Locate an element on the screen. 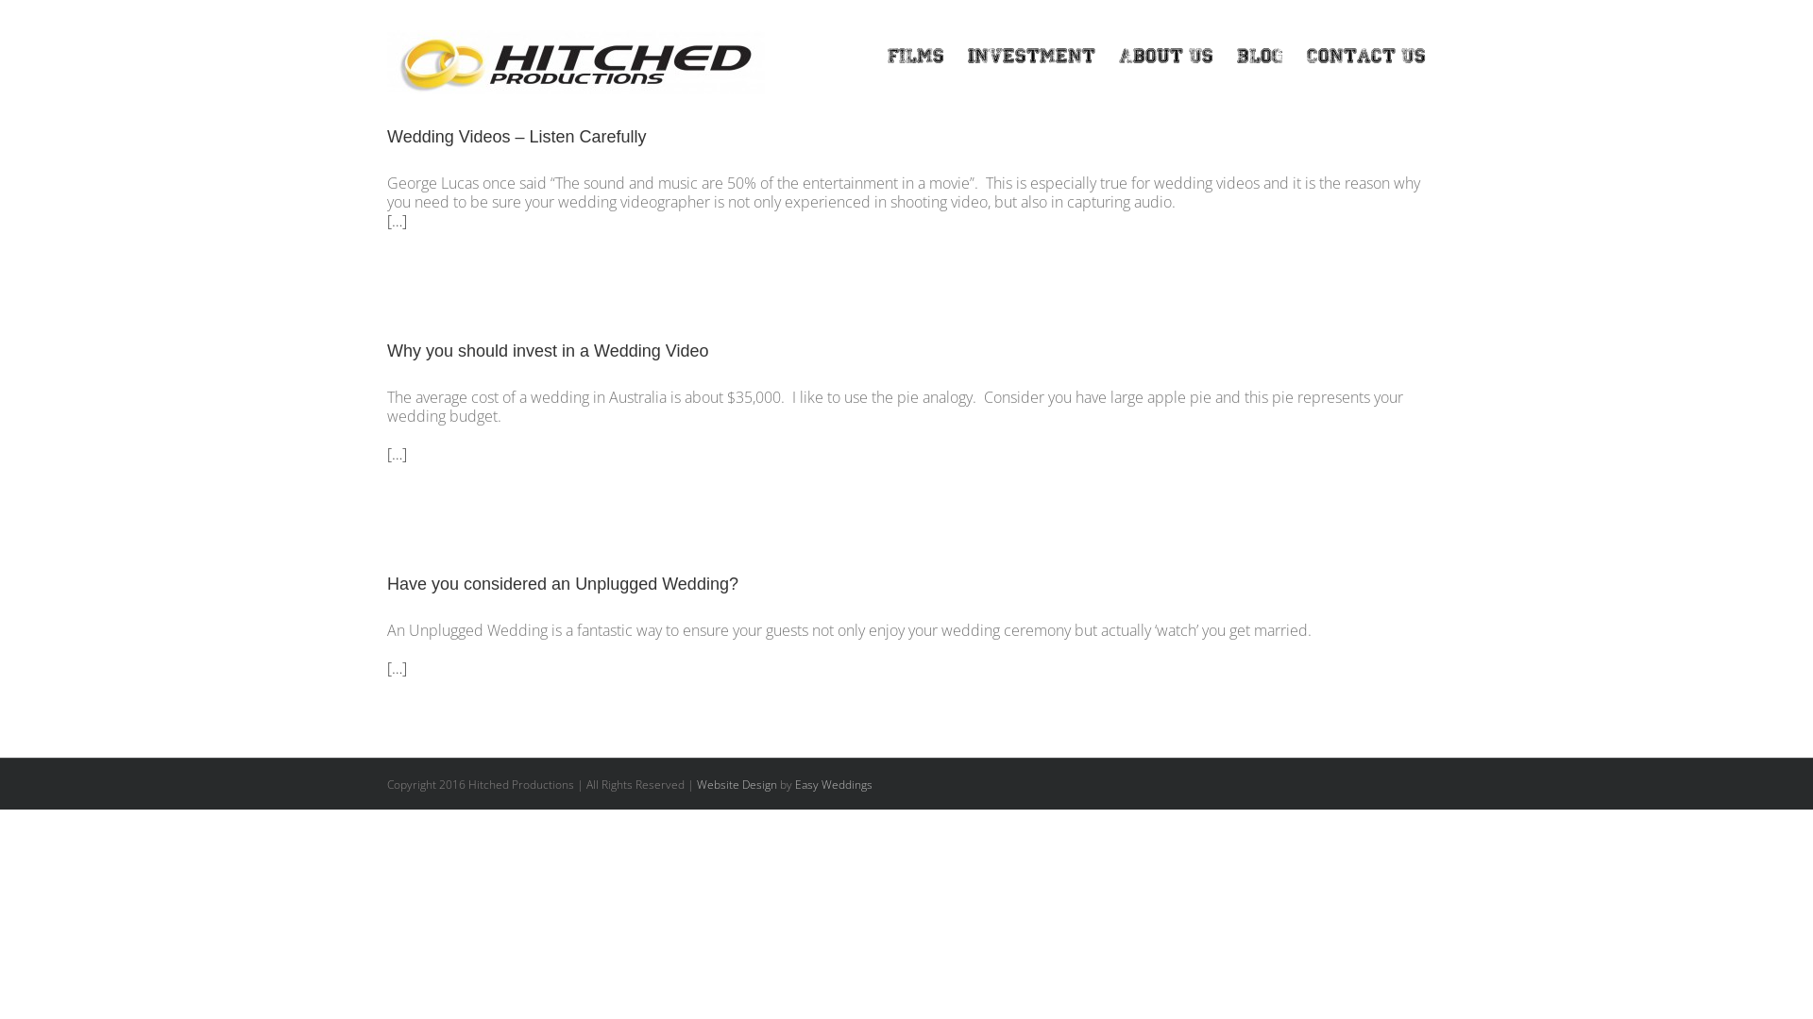 This screenshot has width=1813, height=1019. Blog is located at coordinates (1260, 57).